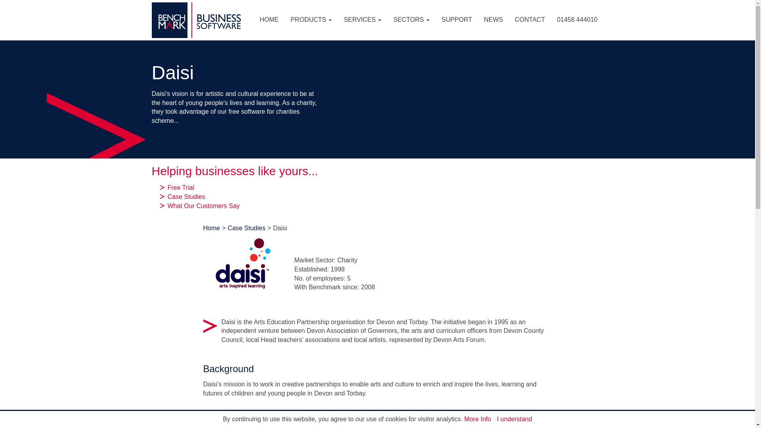 This screenshot has width=761, height=428. Describe the element at coordinates (196, 1) in the screenshot. I see `Home` at that location.